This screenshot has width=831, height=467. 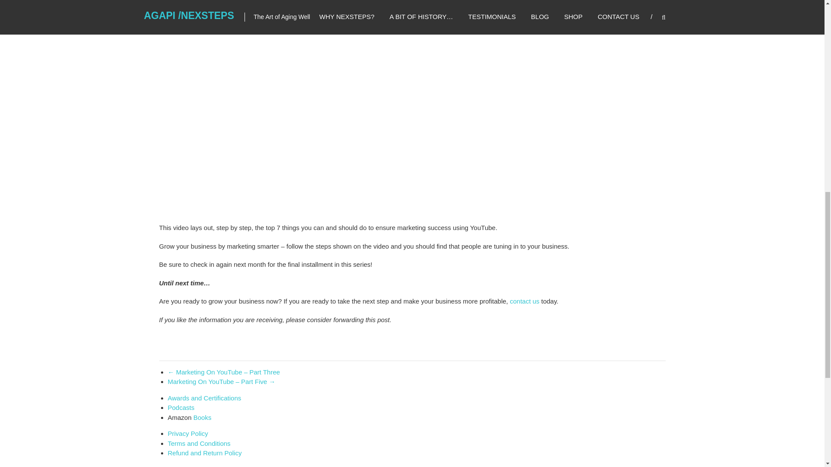 What do you see at coordinates (203, 417) in the screenshot?
I see `Books` at bounding box center [203, 417].